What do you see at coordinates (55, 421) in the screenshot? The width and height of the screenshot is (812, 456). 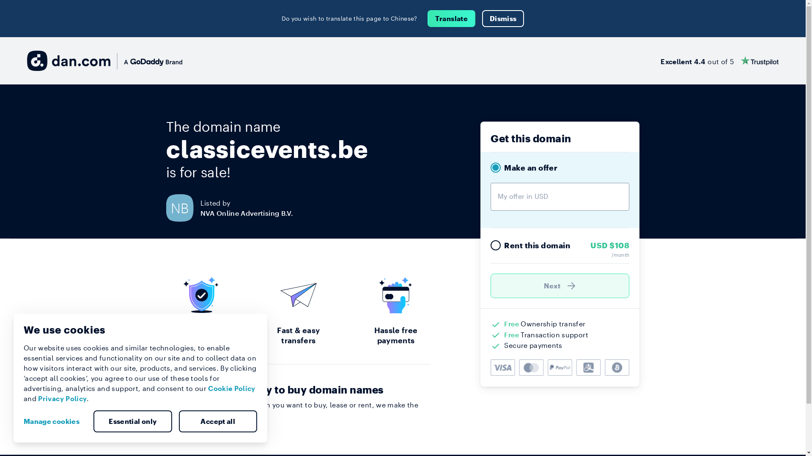 I see `Manage cookies` at bounding box center [55, 421].